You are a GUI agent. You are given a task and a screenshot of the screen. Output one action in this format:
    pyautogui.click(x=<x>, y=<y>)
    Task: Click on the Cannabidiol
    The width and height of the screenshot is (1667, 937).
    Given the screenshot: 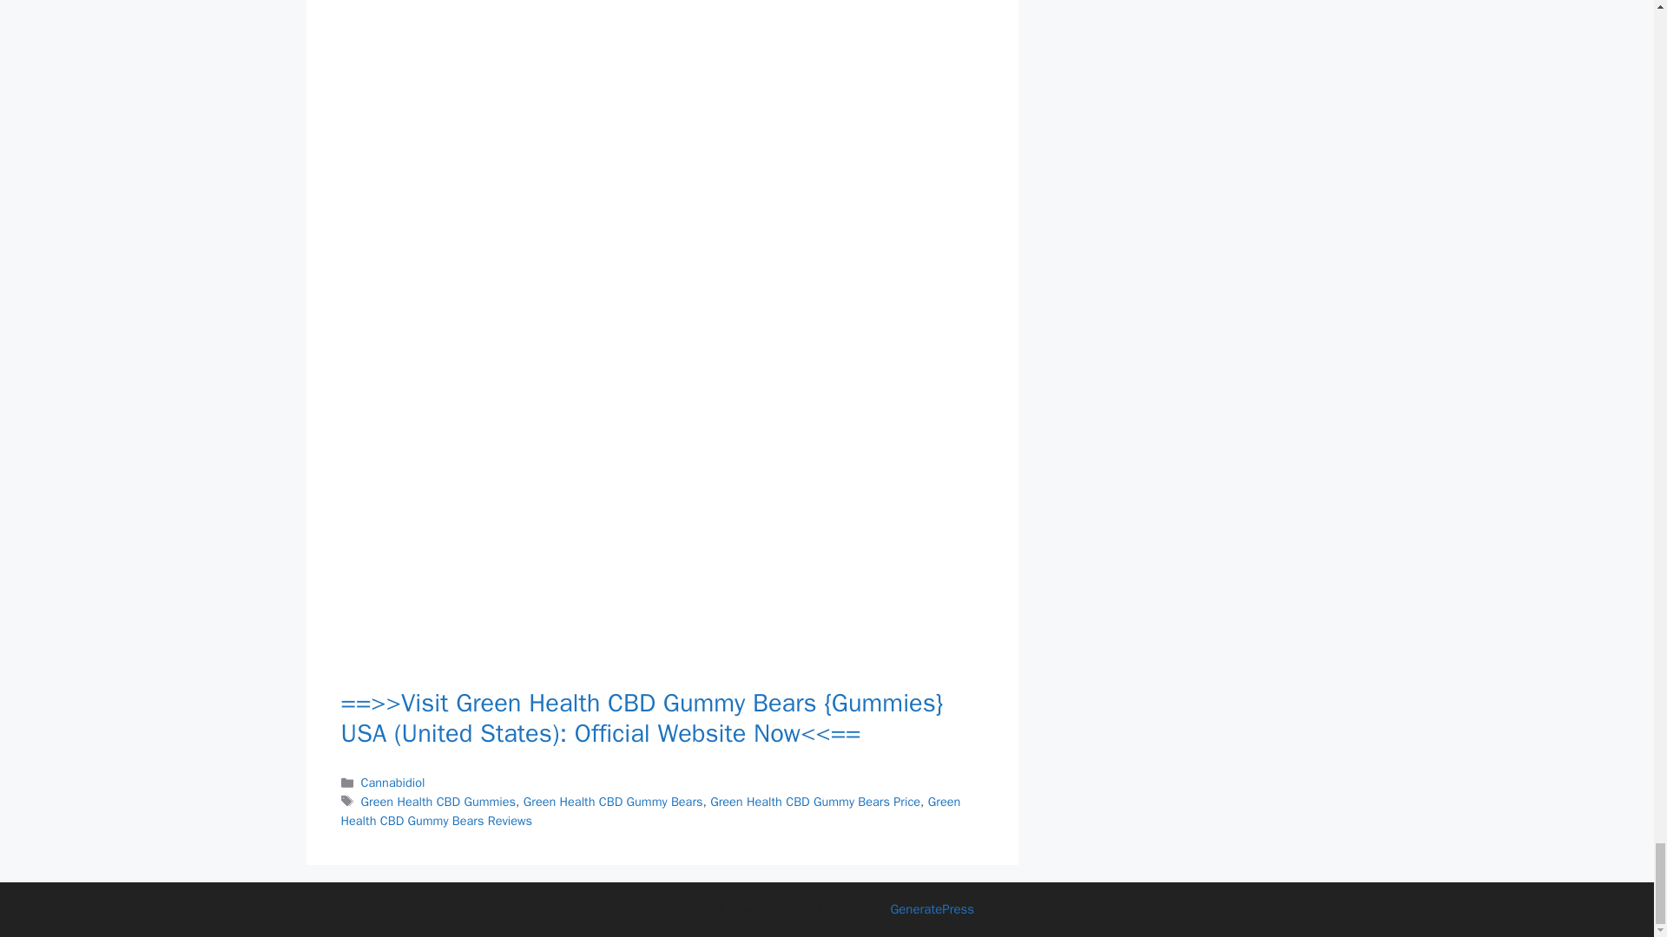 What is the action you would take?
    pyautogui.click(x=392, y=783)
    